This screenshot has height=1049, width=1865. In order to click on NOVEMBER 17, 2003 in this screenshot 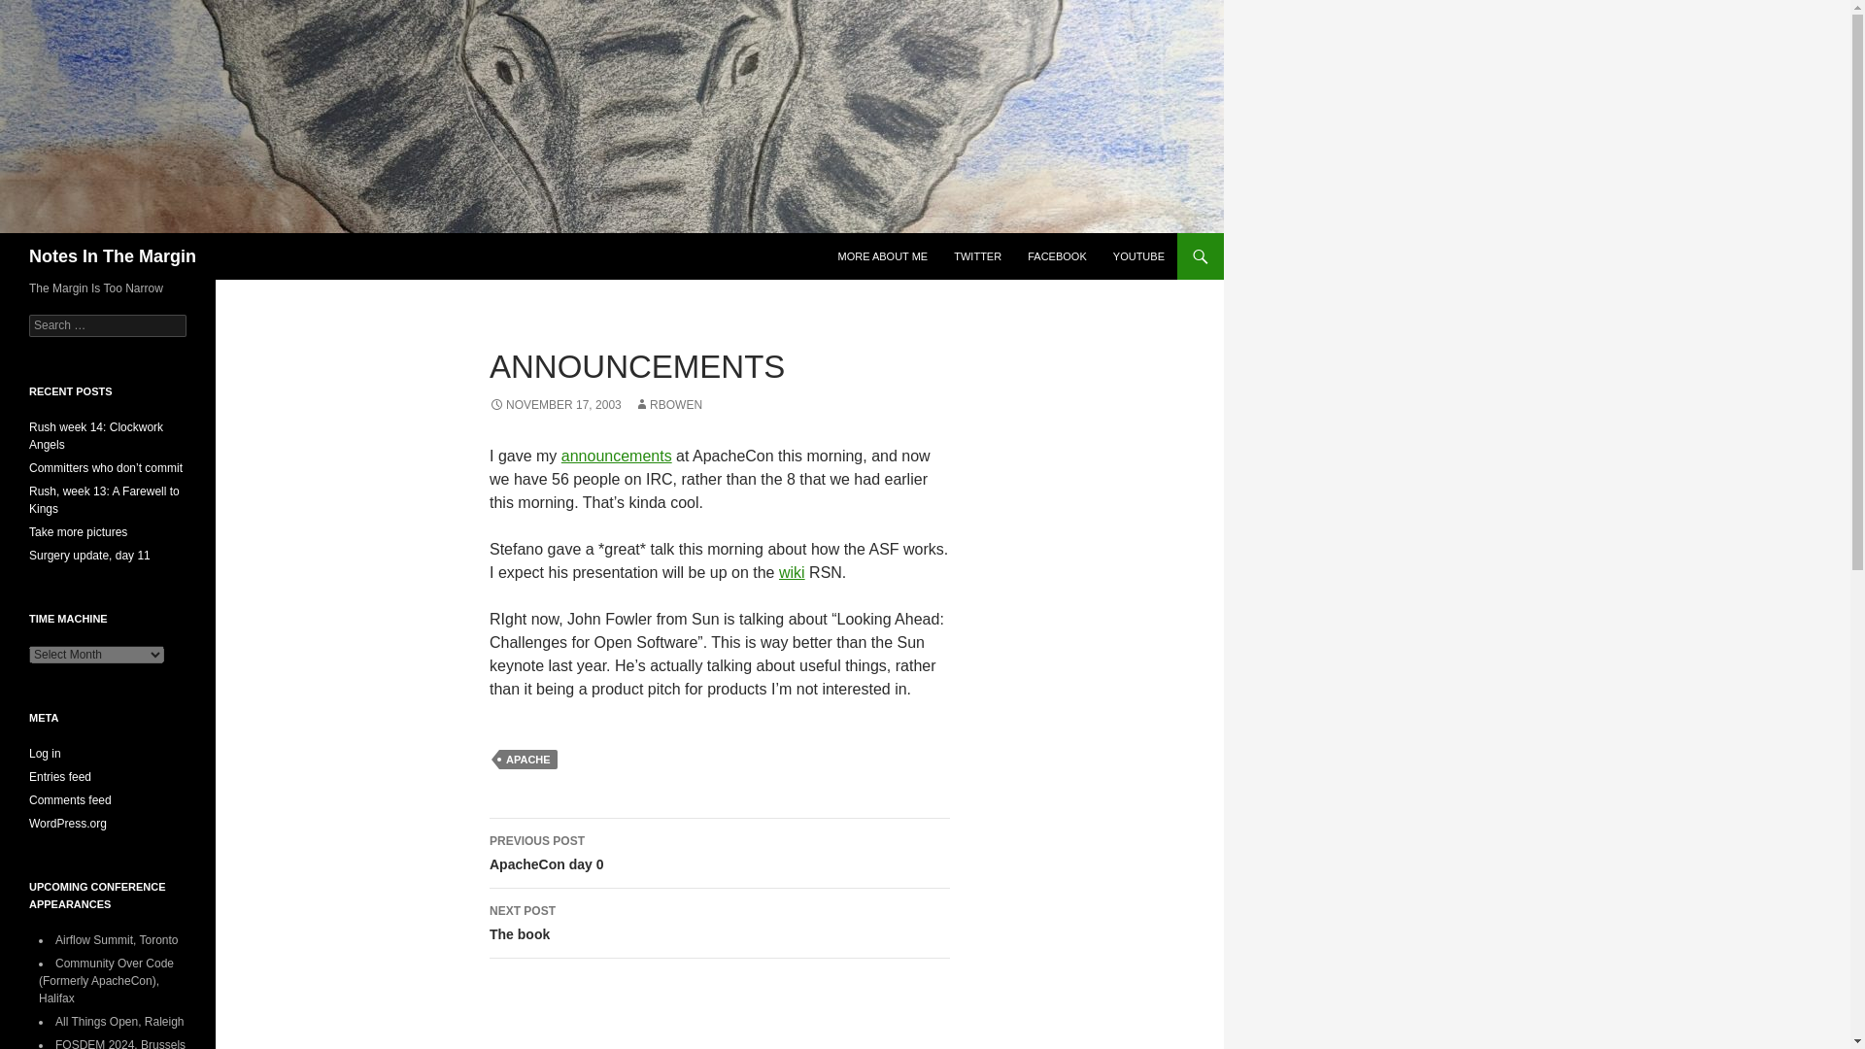, I will do `click(555, 405)`.